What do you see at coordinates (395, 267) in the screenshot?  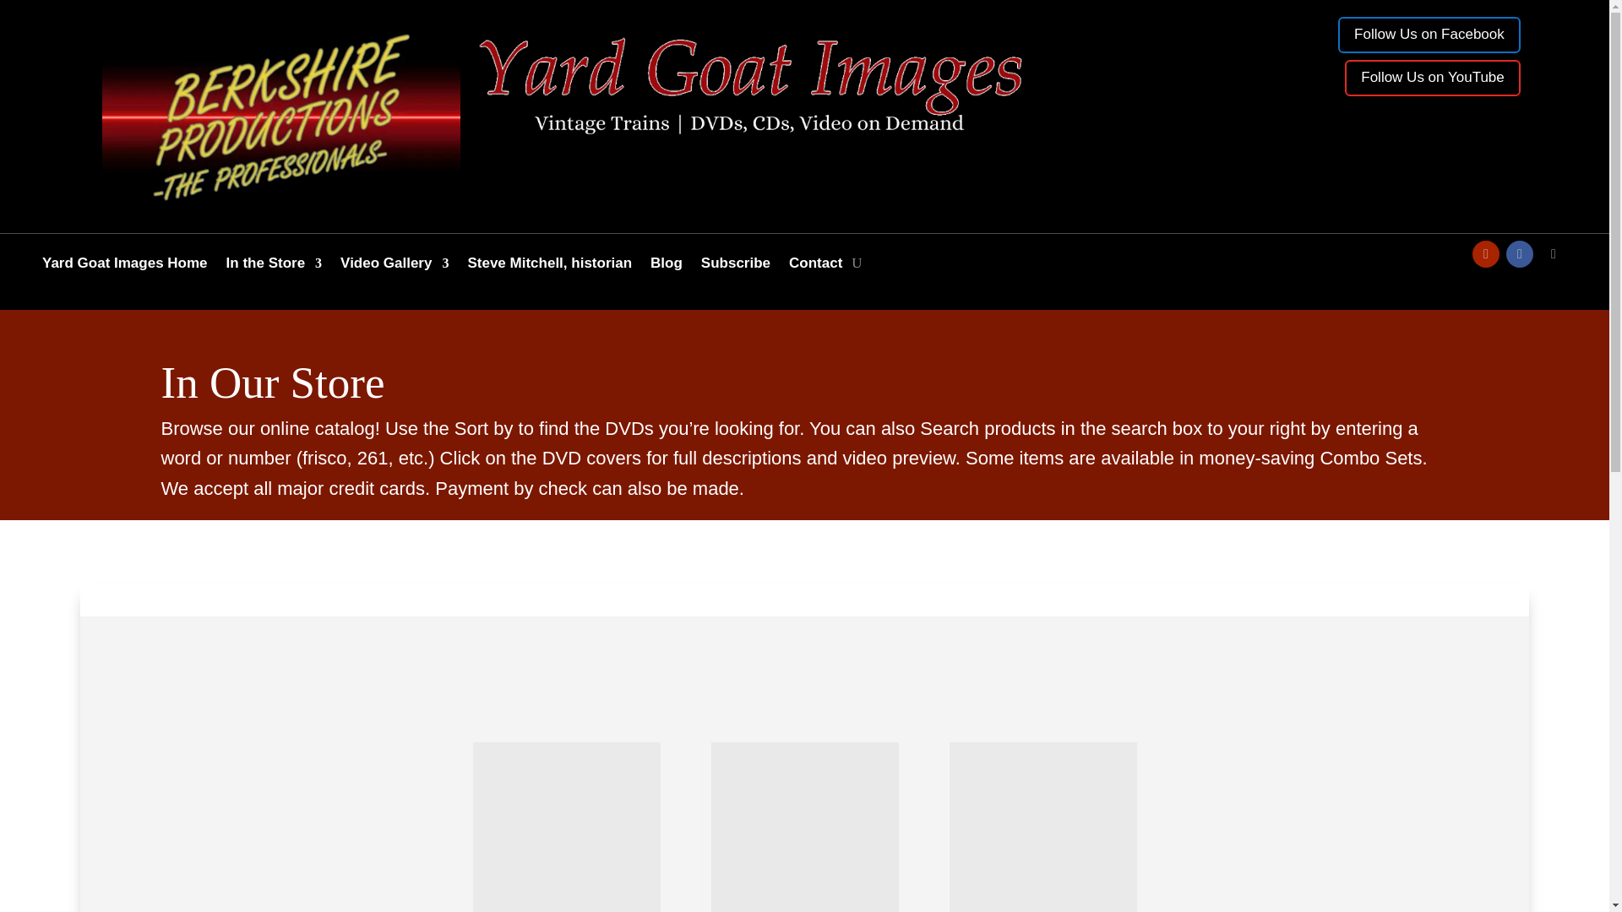 I see `Video Gallery` at bounding box center [395, 267].